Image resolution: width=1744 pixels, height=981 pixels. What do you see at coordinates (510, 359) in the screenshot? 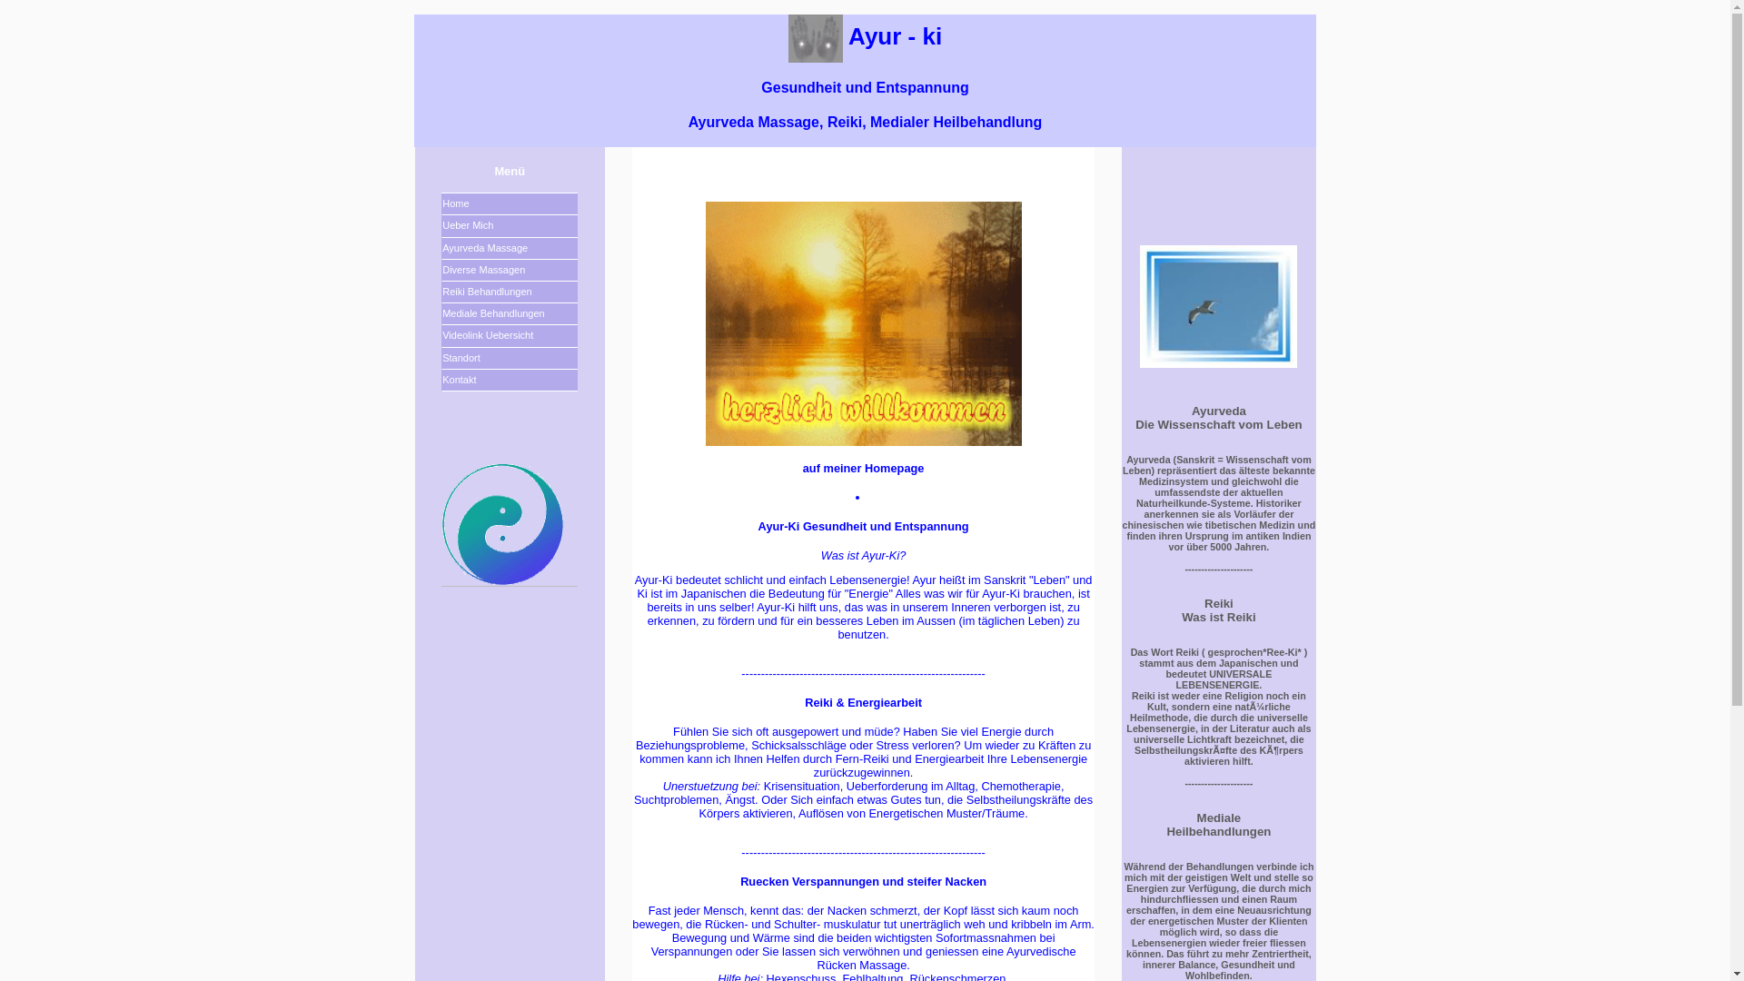
I see `Standort` at bounding box center [510, 359].